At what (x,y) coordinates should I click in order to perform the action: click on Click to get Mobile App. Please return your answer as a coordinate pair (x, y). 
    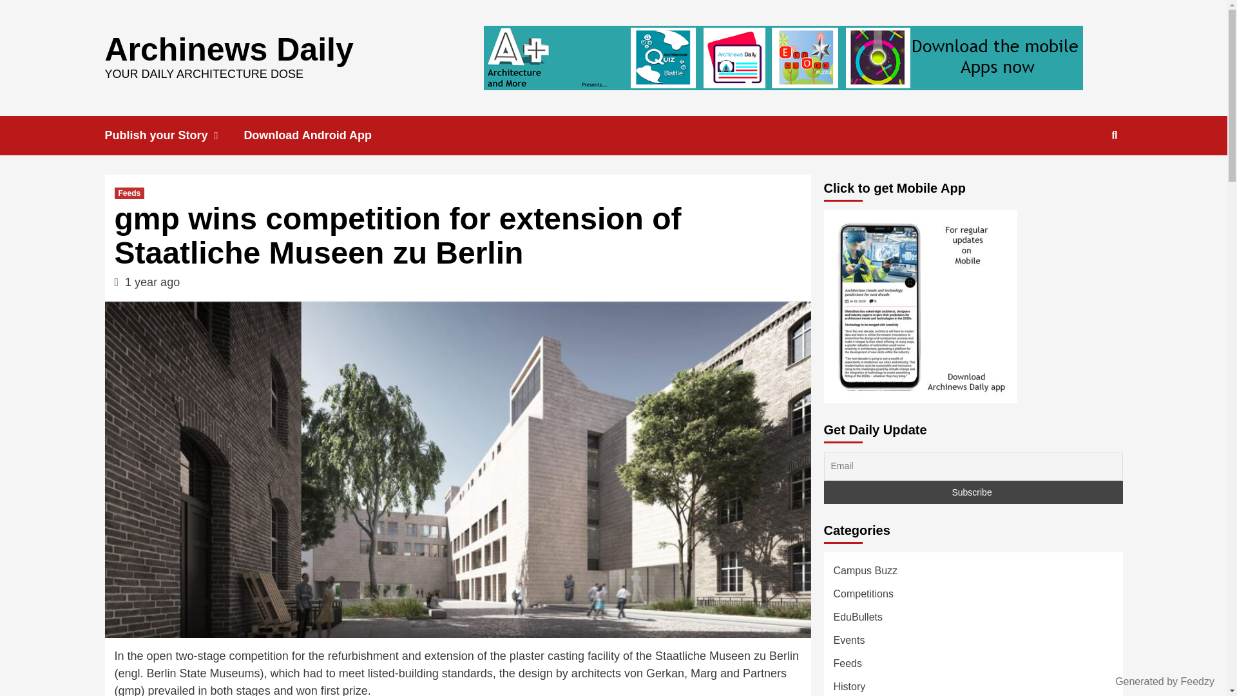
    Looking at the image, I should click on (920, 307).